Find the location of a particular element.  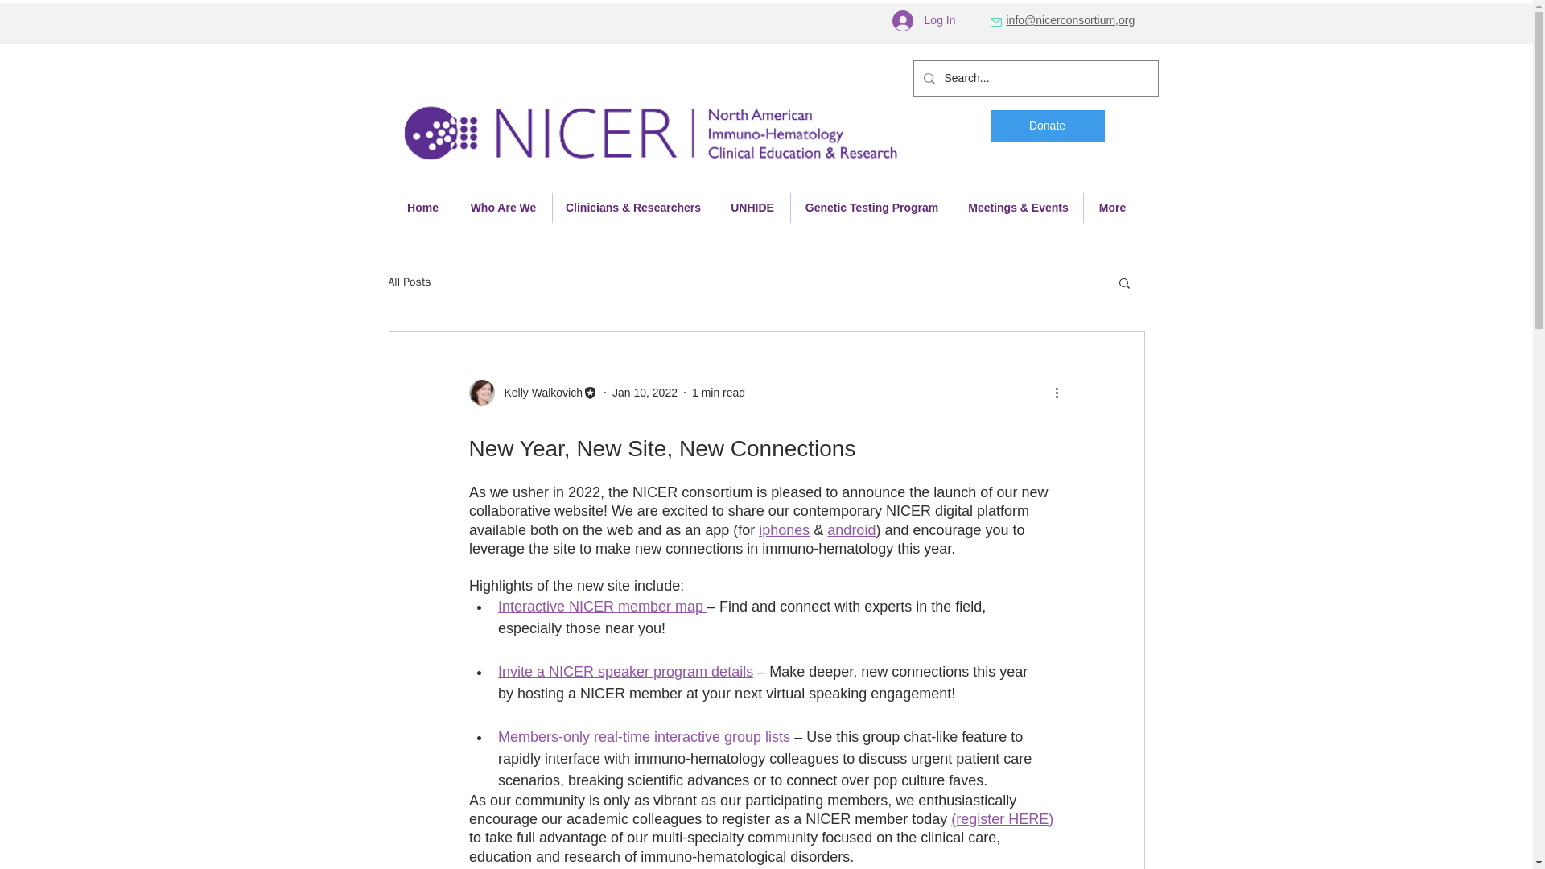

UNHIDE is located at coordinates (752, 208).